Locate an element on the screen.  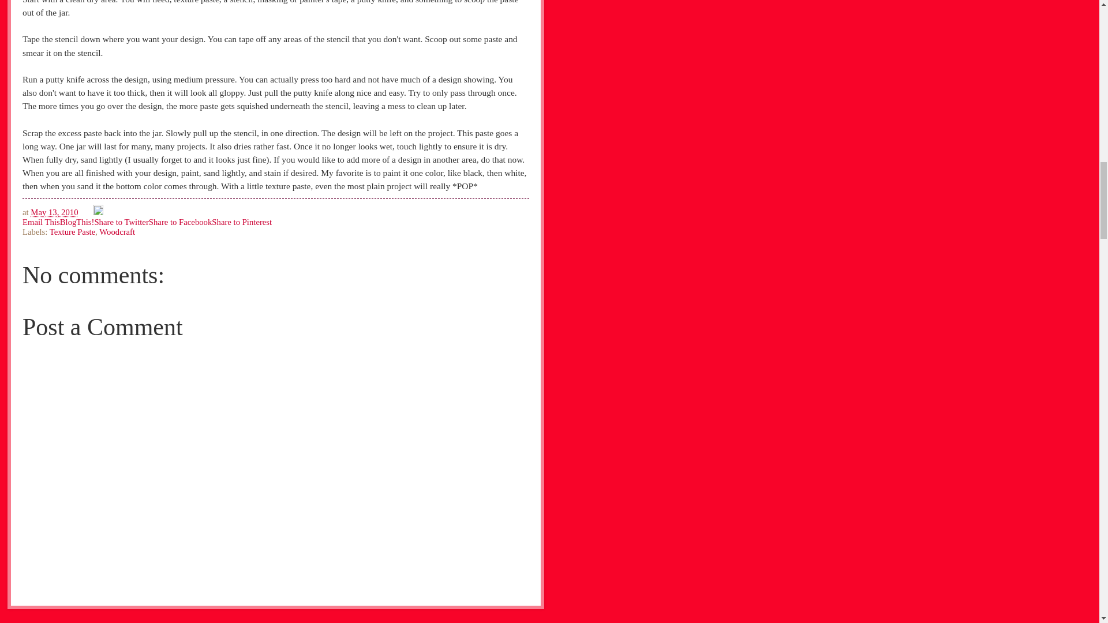
Edit Post is located at coordinates (98, 212).